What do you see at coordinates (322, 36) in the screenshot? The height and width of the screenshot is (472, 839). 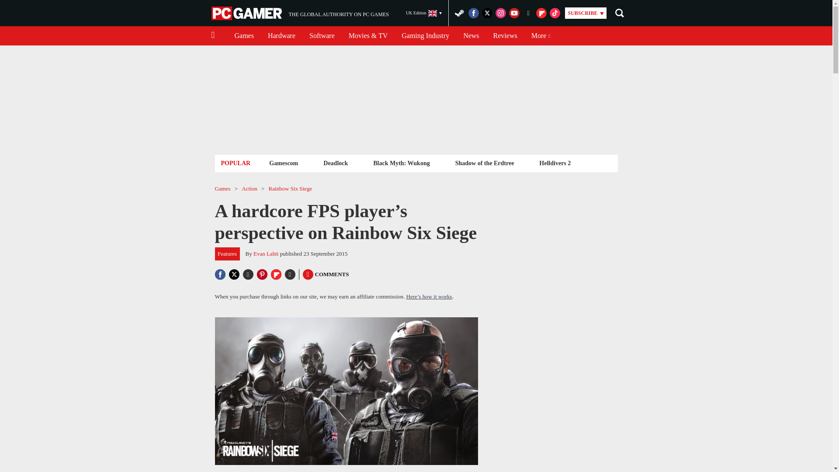 I see `Software` at bounding box center [322, 36].